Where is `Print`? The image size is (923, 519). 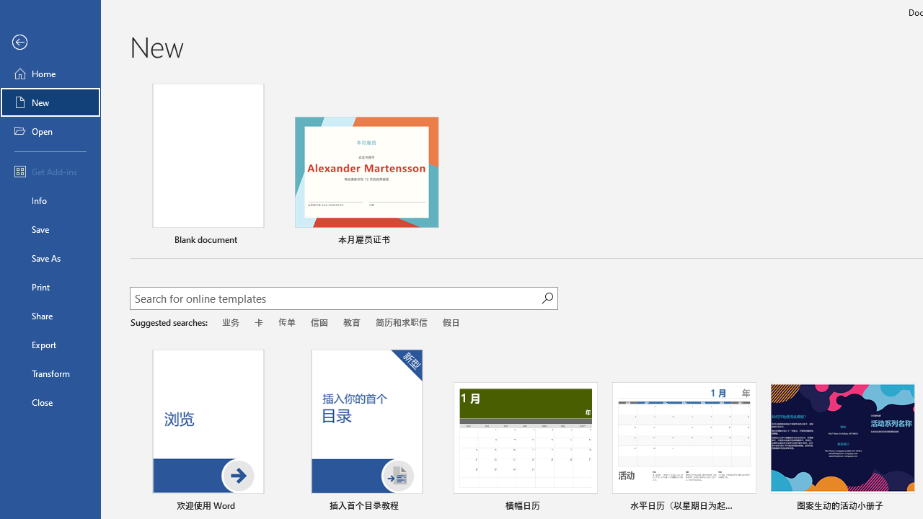
Print is located at coordinates (50, 287).